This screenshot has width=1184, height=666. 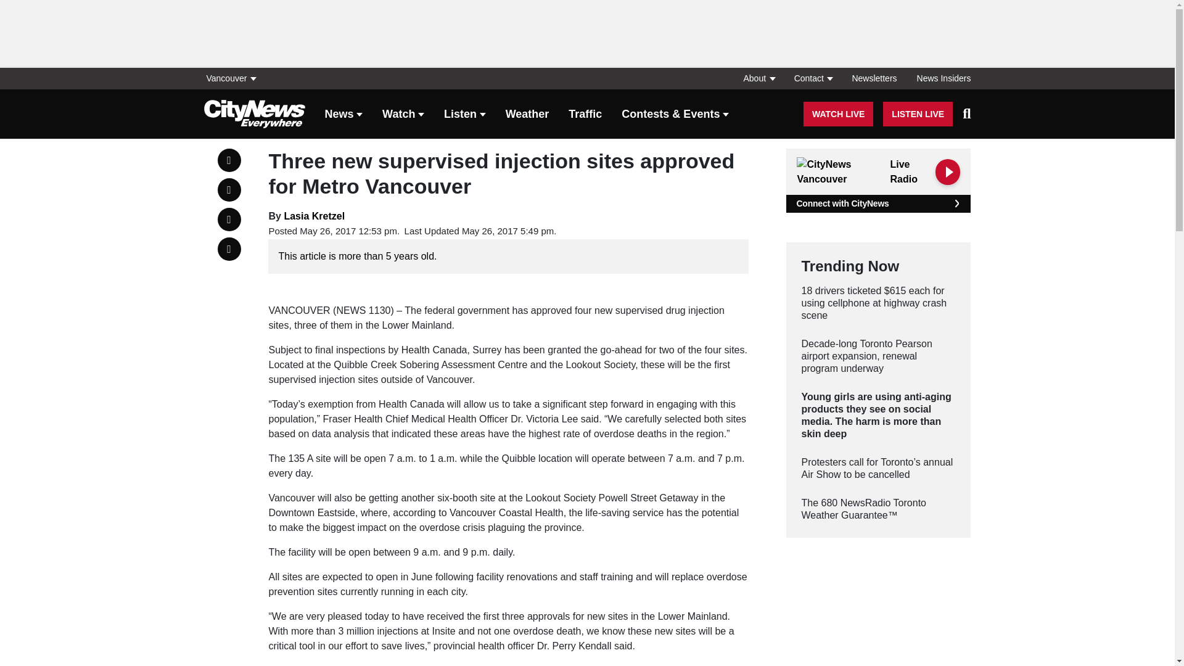 What do you see at coordinates (403, 115) in the screenshot?
I see `Watch` at bounding box center [403, 115].